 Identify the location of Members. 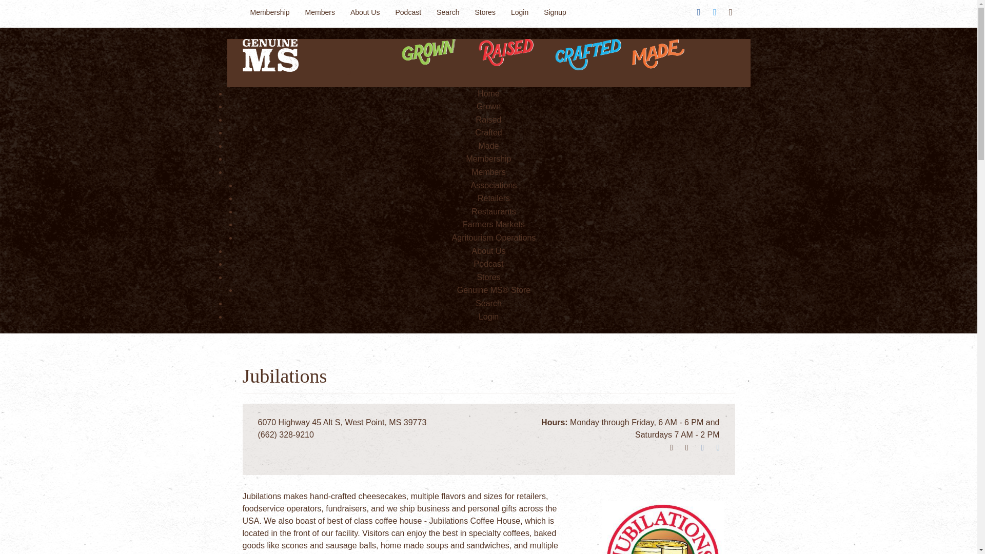
(320, 12).